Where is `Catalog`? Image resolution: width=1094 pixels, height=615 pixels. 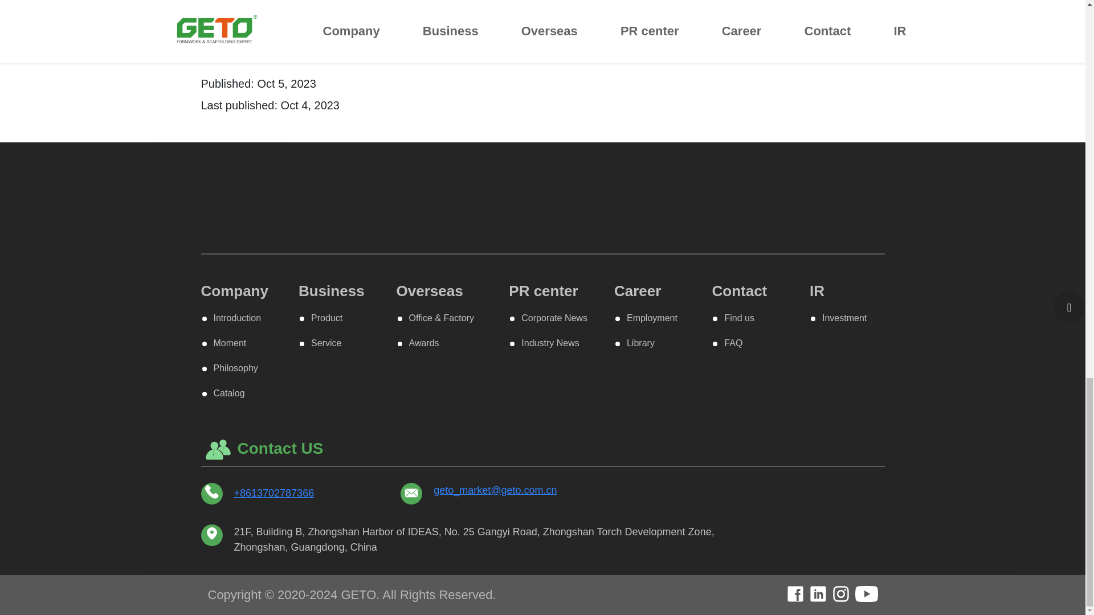
Catalog is located at coordinates (222, 393).